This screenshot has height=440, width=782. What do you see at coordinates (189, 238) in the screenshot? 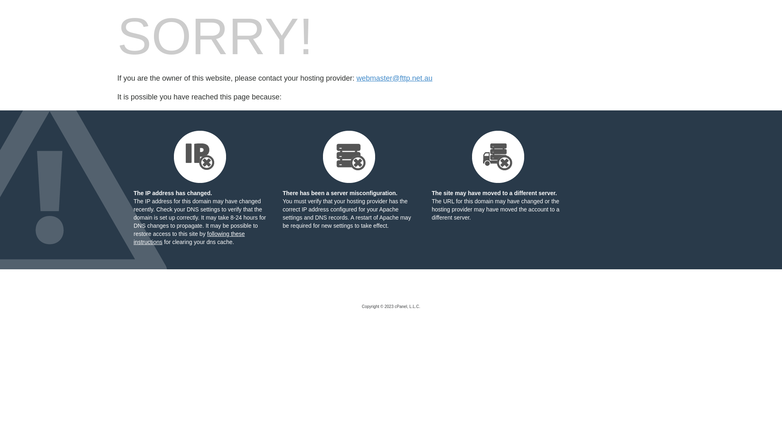
I see `following these instructions` at bounding box center [189, 238].